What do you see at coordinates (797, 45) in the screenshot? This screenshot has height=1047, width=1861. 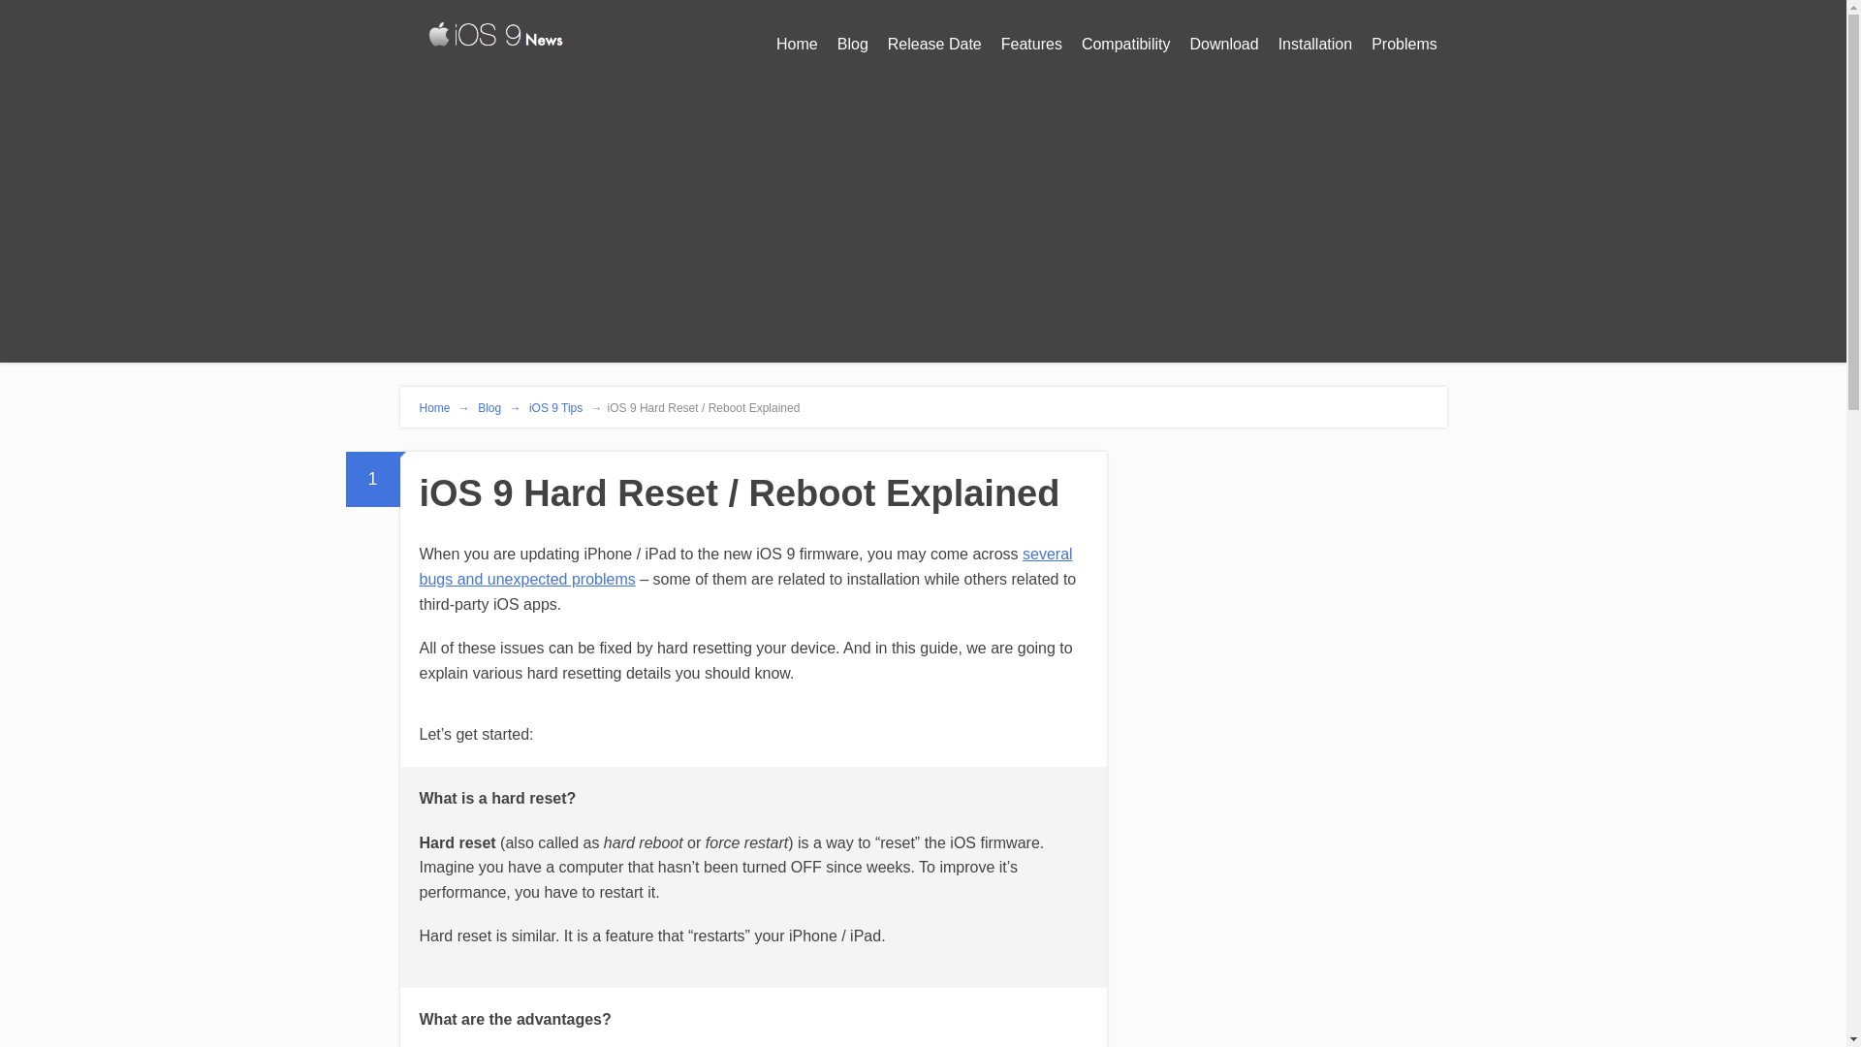 I see `Home` at bounding box center [797, 45].